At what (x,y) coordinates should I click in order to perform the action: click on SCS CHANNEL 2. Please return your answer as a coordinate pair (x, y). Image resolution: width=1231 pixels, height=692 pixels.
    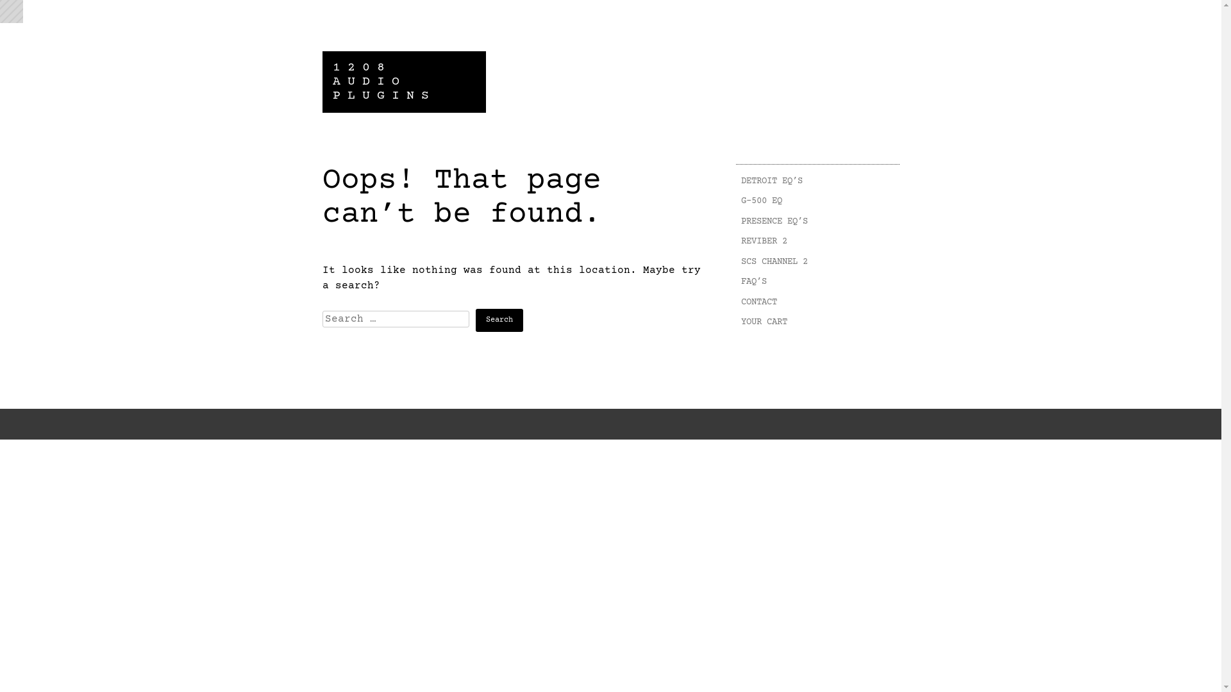
    Looking at the image, I should click on (818, 263).